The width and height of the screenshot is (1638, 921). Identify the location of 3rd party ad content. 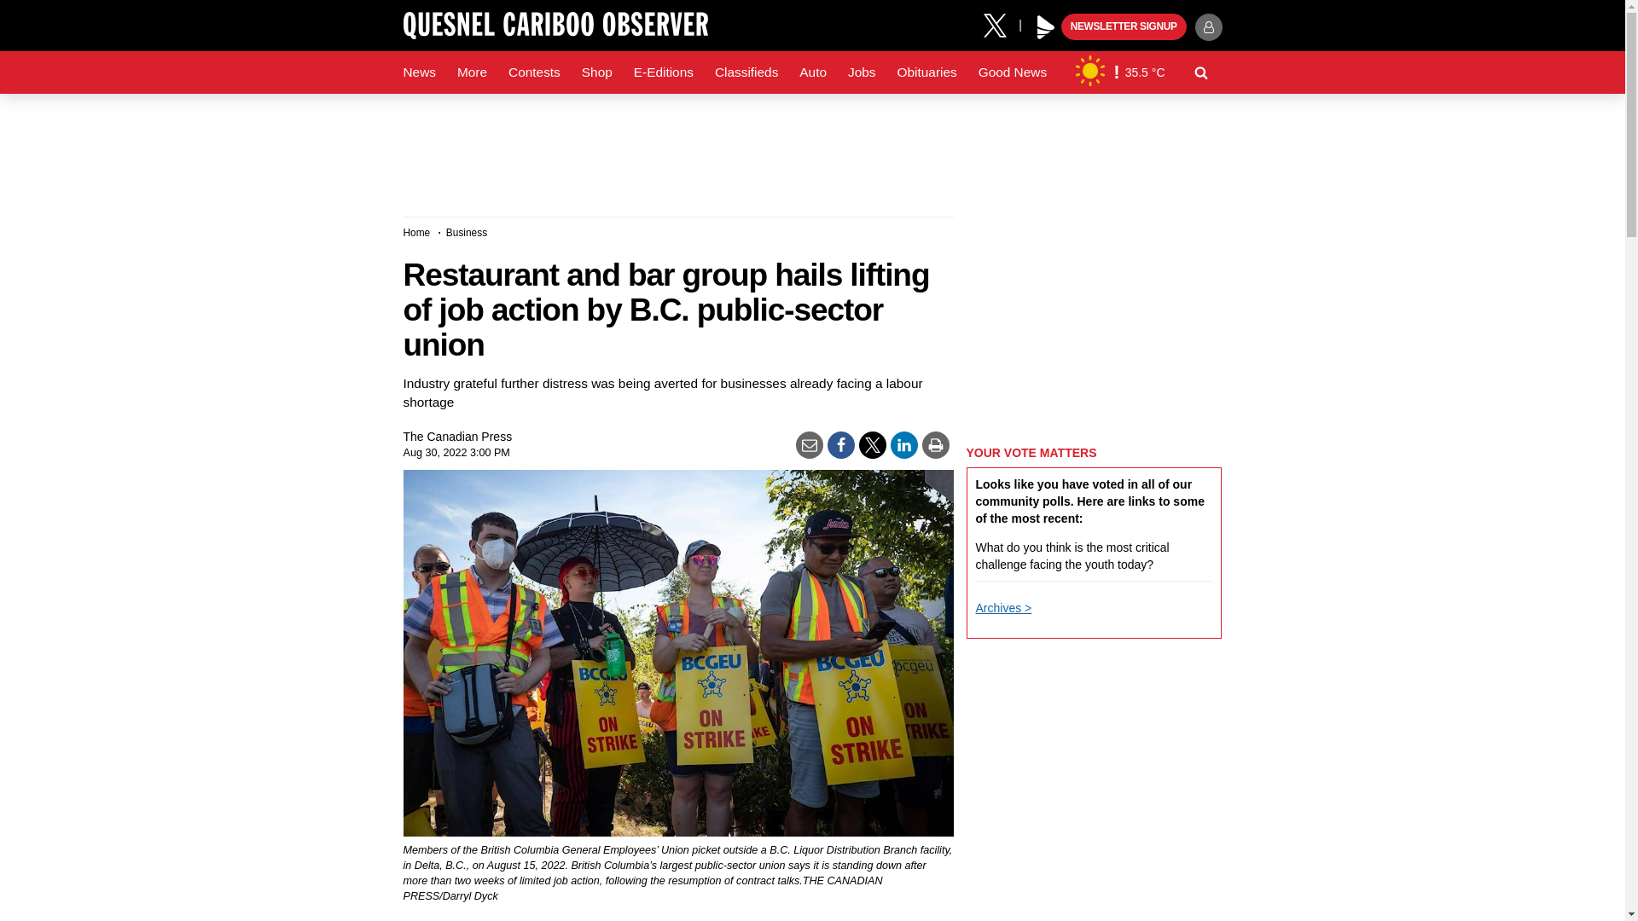
(1094, 903).